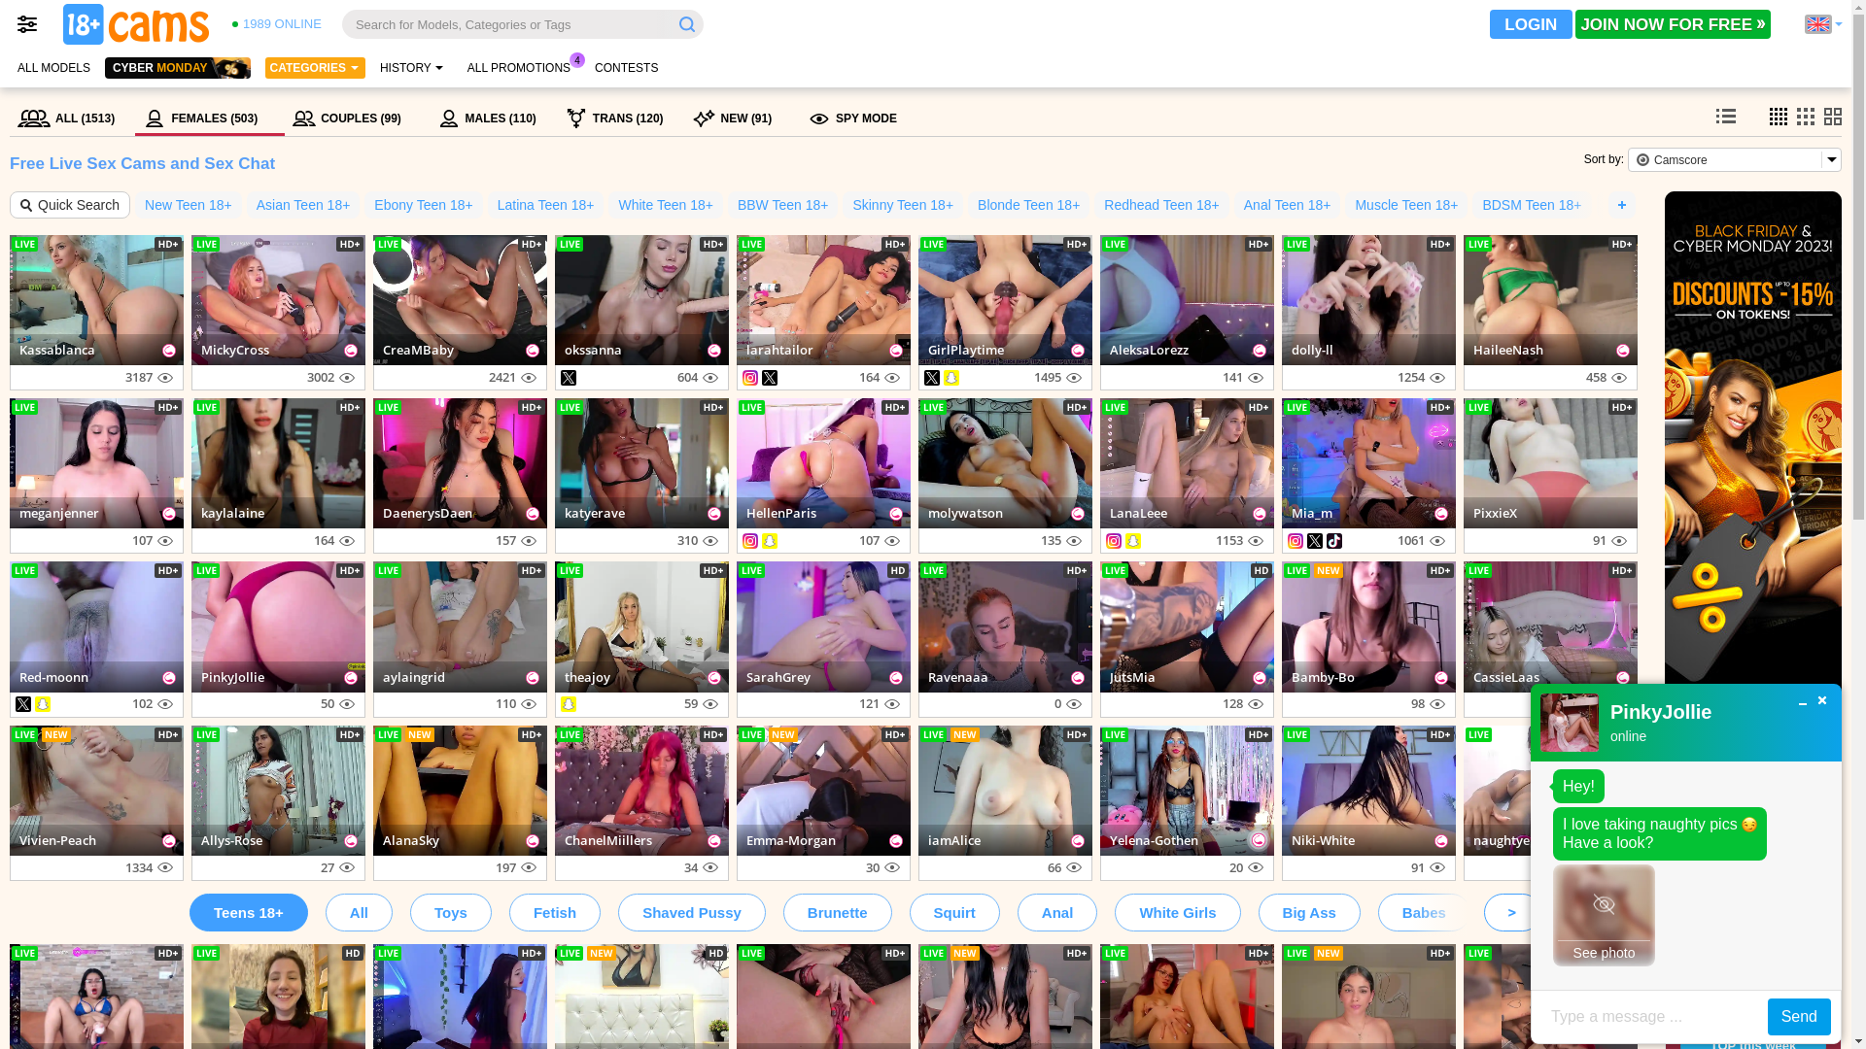 This screenshot has height=1049, width=1866. Describe the element at coordinates (958, 677) in the screenshot. I see `Ravenaaa` at that location.